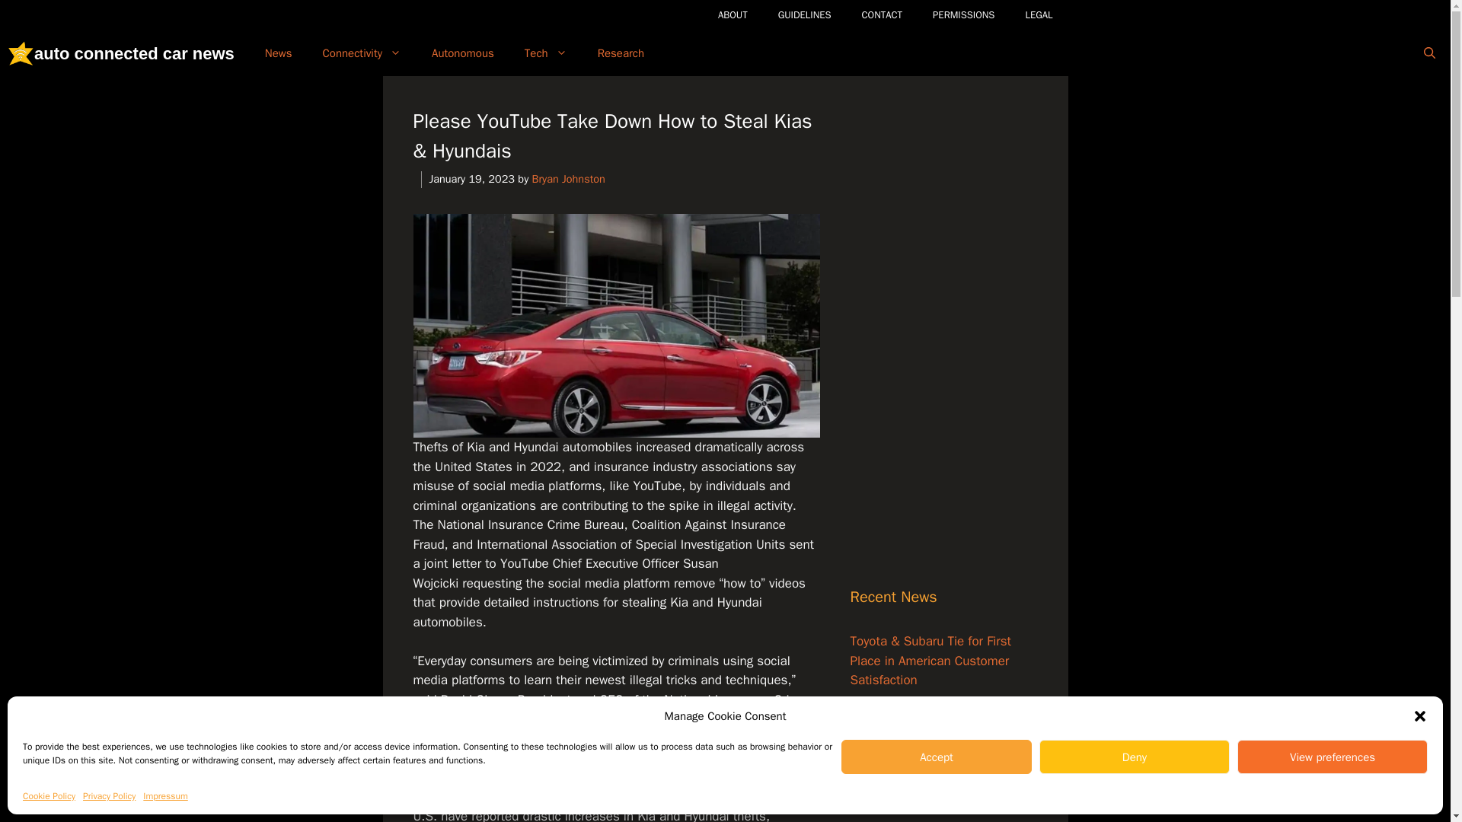 Image resolution: width=1462 pixels, height=822 pixels. Describe the element at coordinates (362, 53) in the screenshot. I see `Connected Car Connections` at that location.